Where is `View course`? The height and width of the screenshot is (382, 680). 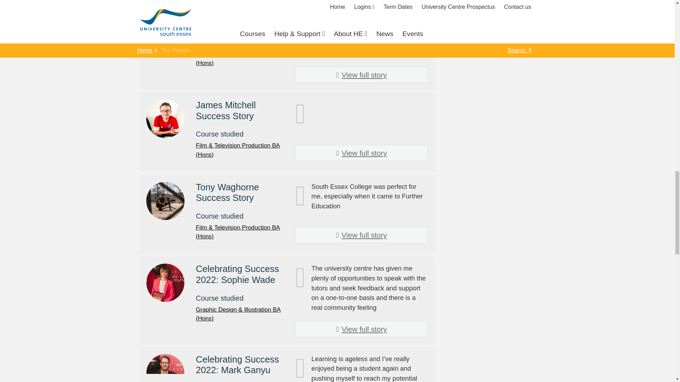 View course is located at coordinates (238, 150).